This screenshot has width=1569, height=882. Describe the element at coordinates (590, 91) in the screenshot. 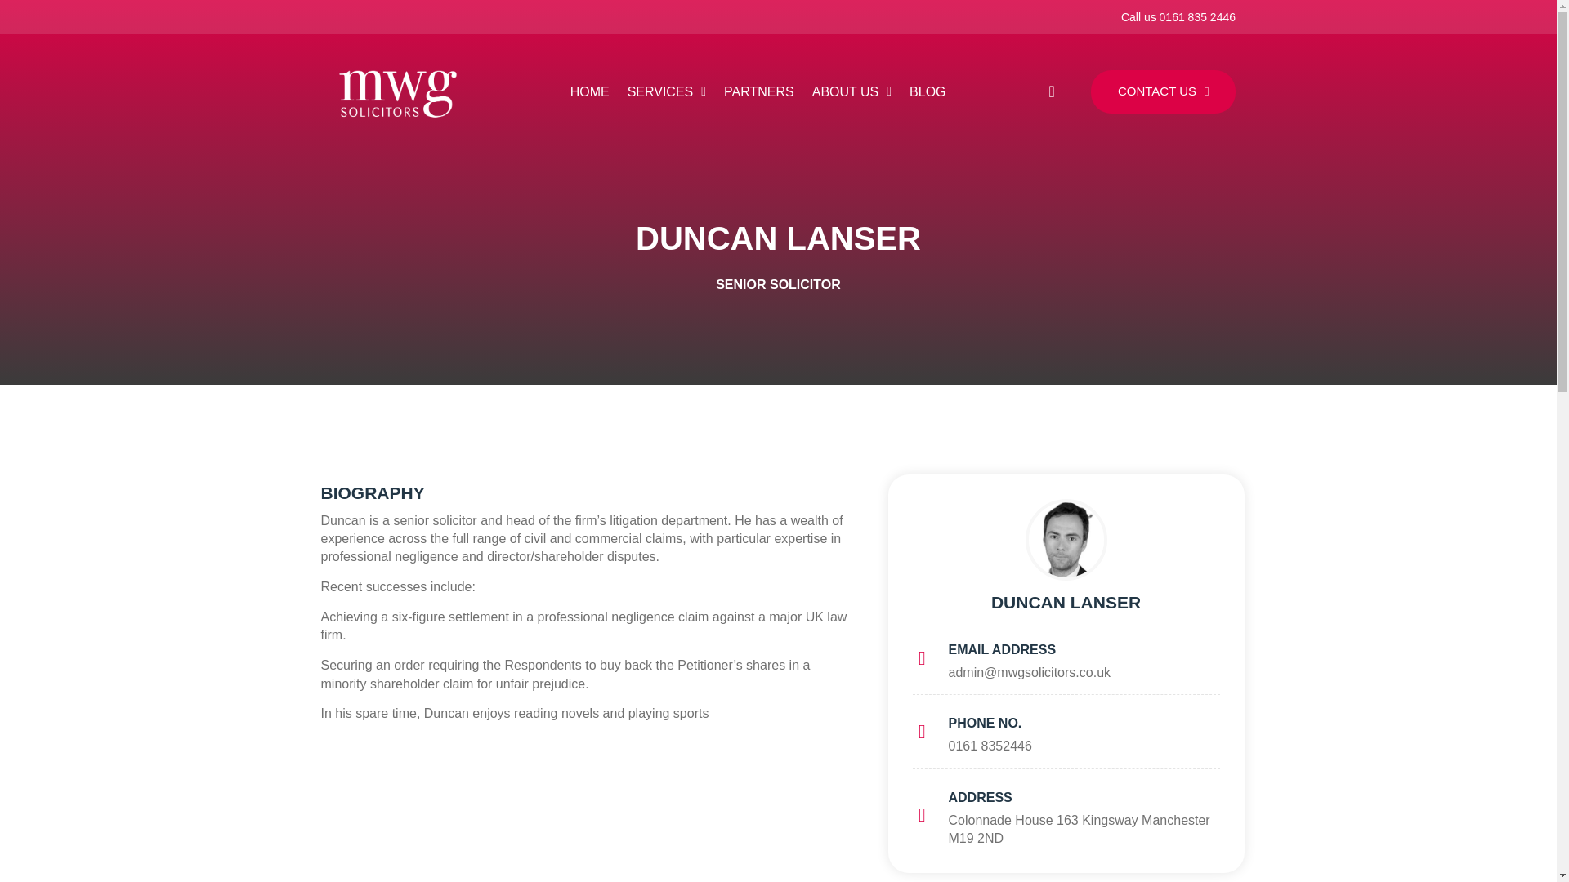

I see `HOME` at that location.